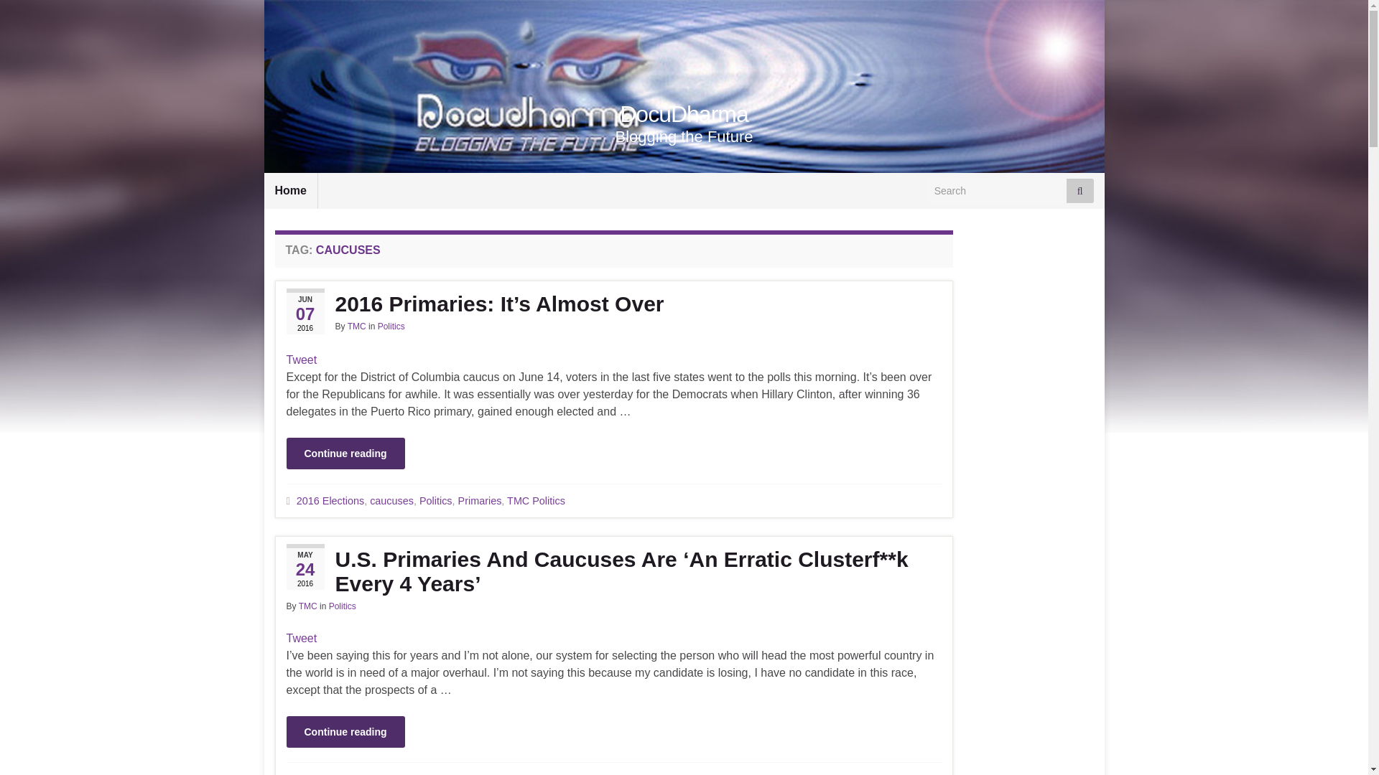  Describe the element at coordinates (391, 327) in the screenshot. I see `Politics` at that location.